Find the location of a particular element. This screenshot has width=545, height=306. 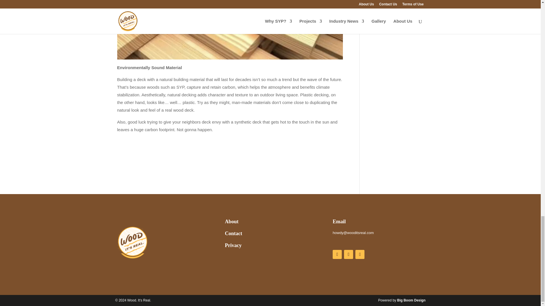

Follow on Facebook is located at coordinates (337, 254).